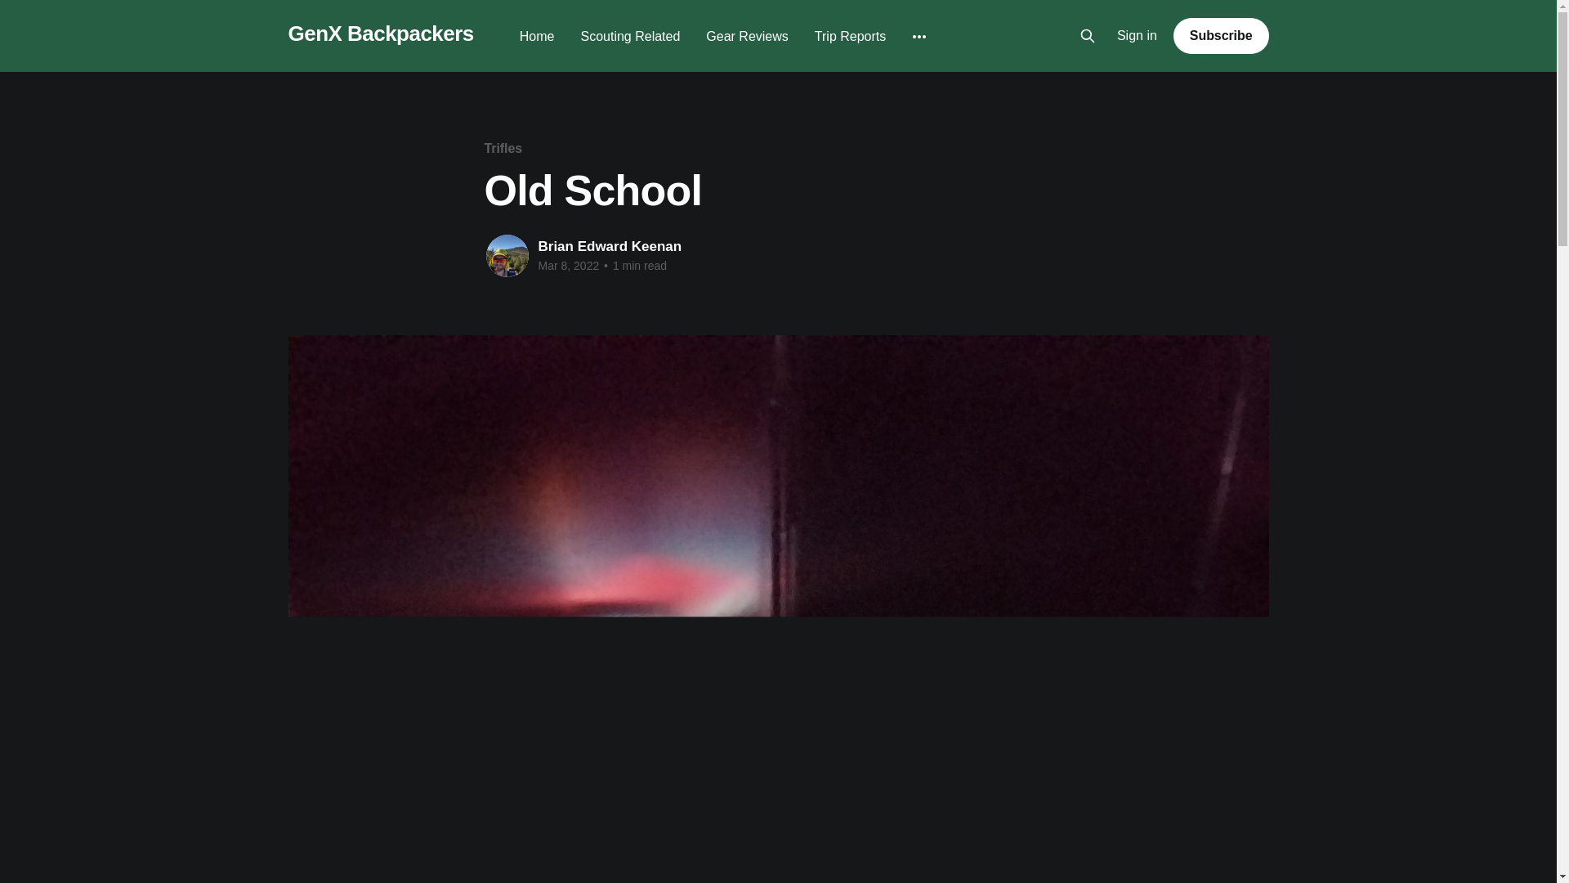 The height and width of the screenshot is (883, 1569). Describe the element at coordinates (629, 36) in the screenshot. I see `Scouting Related` at that location.